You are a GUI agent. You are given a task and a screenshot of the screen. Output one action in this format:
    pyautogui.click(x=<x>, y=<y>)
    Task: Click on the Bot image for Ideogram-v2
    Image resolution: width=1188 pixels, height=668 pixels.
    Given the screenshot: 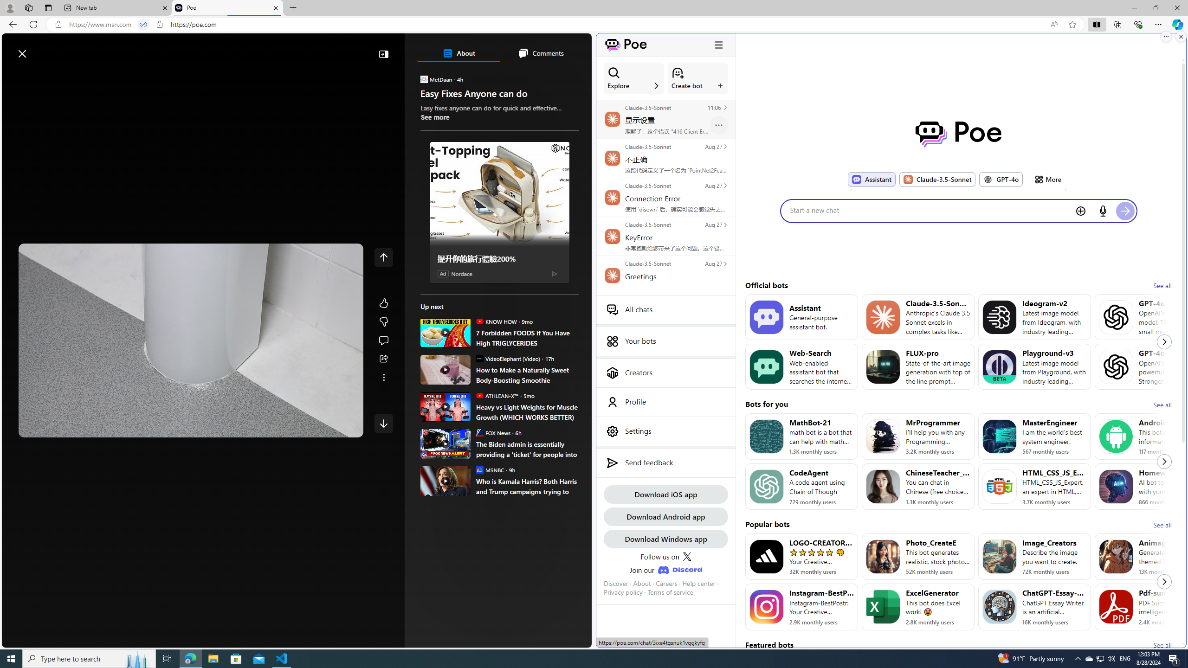 What is the action you would take?
    pyautogui.click(x=999, y=317)
    